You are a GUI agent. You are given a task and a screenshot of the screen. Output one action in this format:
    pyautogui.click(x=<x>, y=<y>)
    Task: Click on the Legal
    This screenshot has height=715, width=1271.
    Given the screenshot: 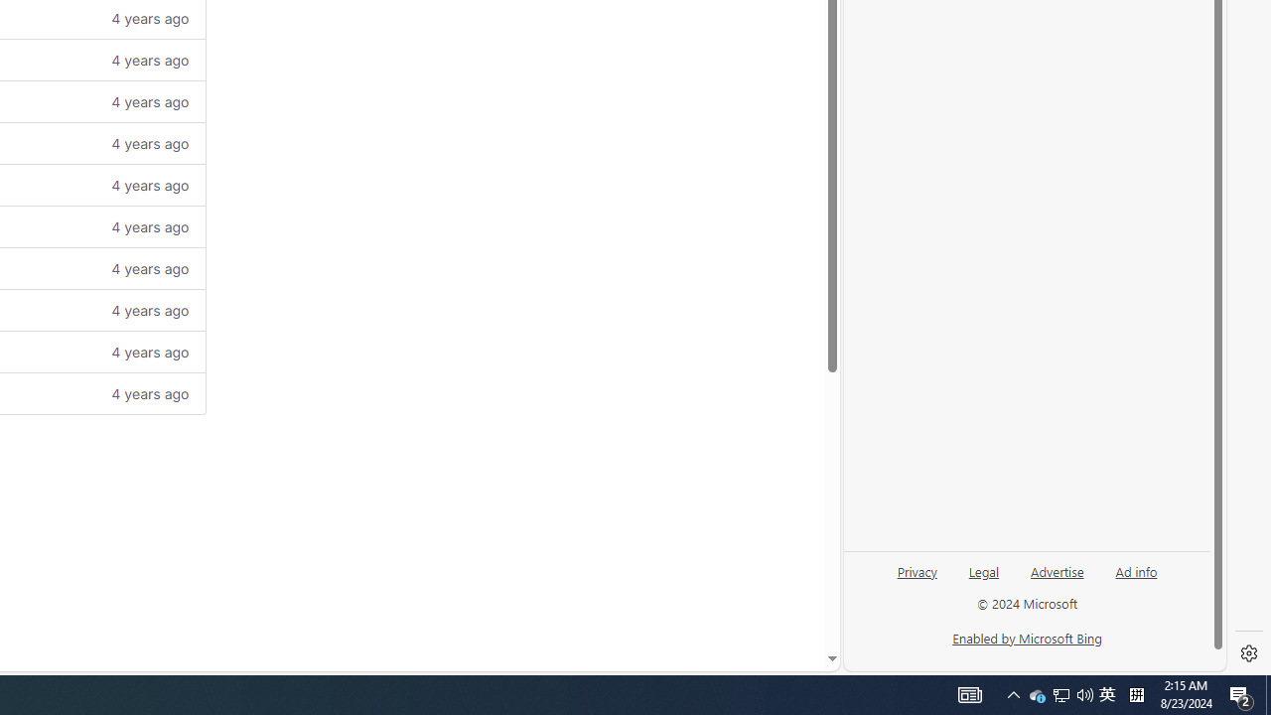 What is the action you would take?
    pyautogui.click(x=983, y=579)
    